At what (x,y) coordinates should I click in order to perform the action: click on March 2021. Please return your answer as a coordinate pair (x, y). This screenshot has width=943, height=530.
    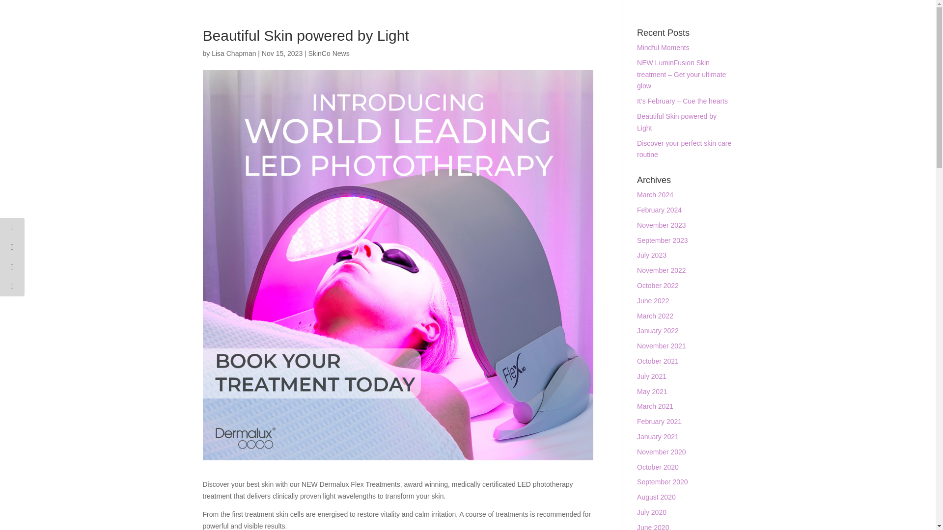
    Looking at the image, I should click on (655, 406).